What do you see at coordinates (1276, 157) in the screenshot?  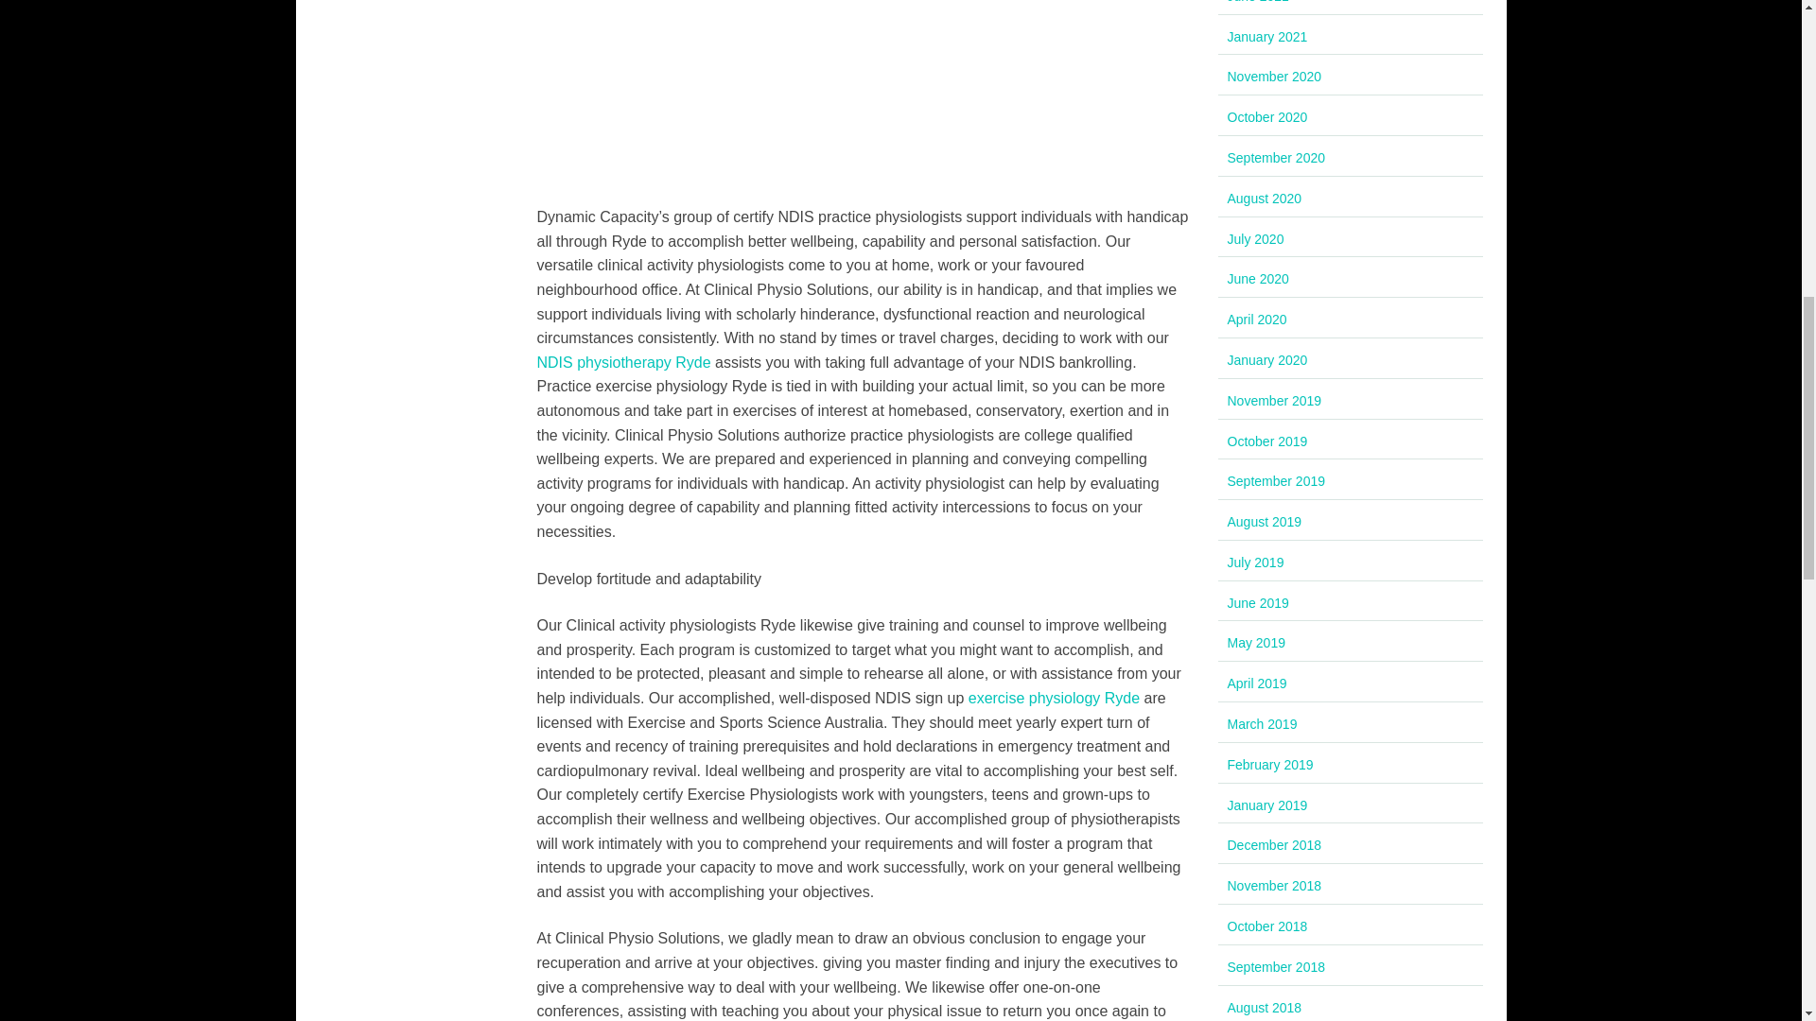 I see `September 2020` at bounding box center [1276, 157].